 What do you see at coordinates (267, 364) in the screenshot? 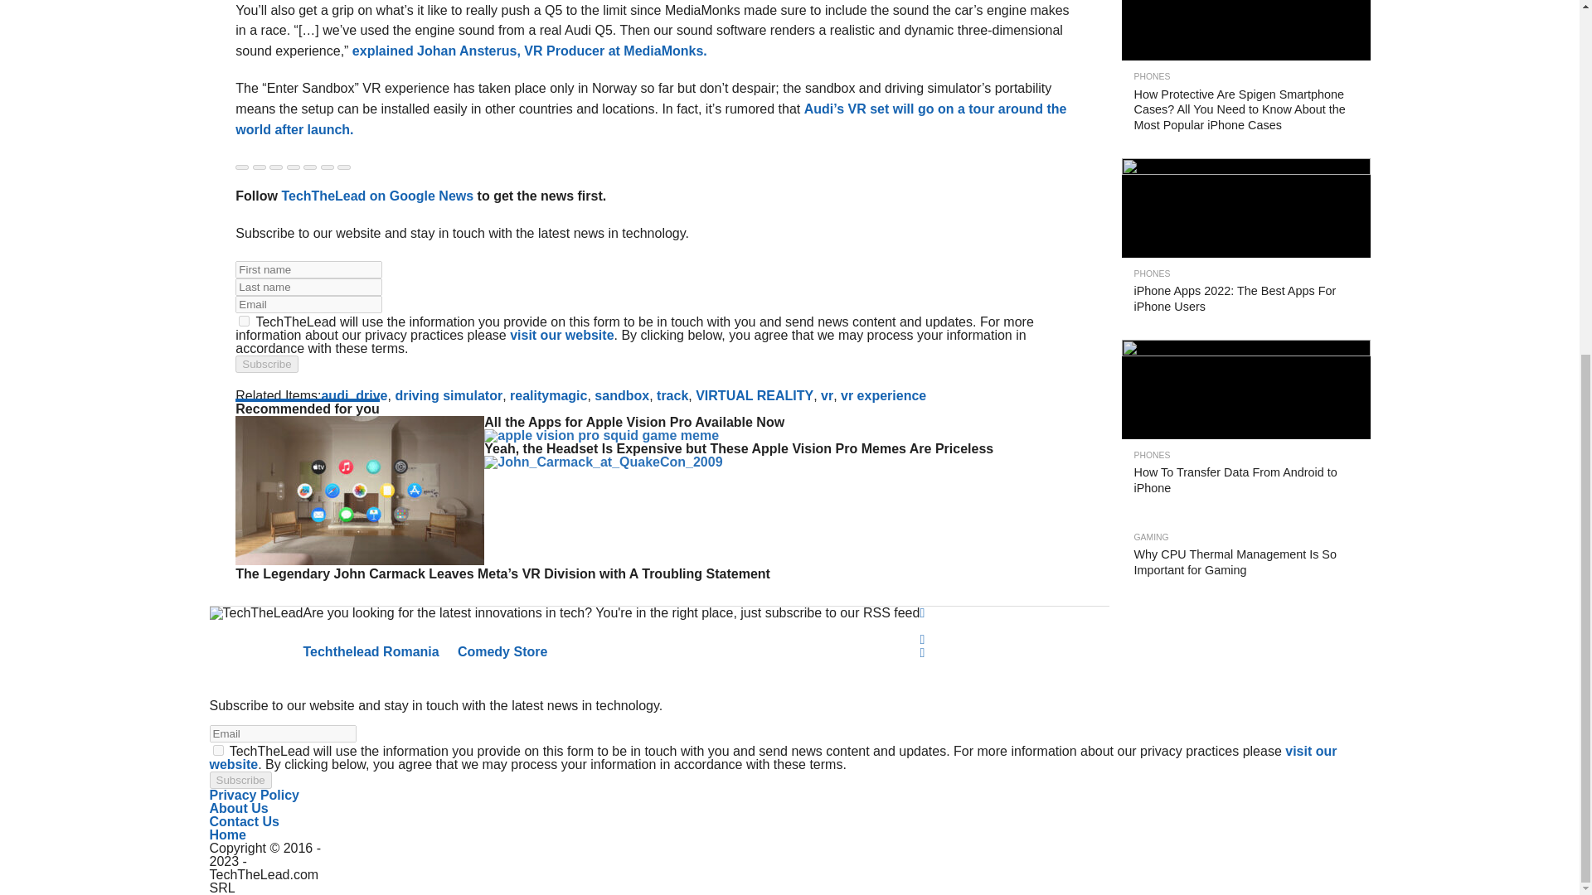
I see `Subscribe` at bounding box center [267, 364].